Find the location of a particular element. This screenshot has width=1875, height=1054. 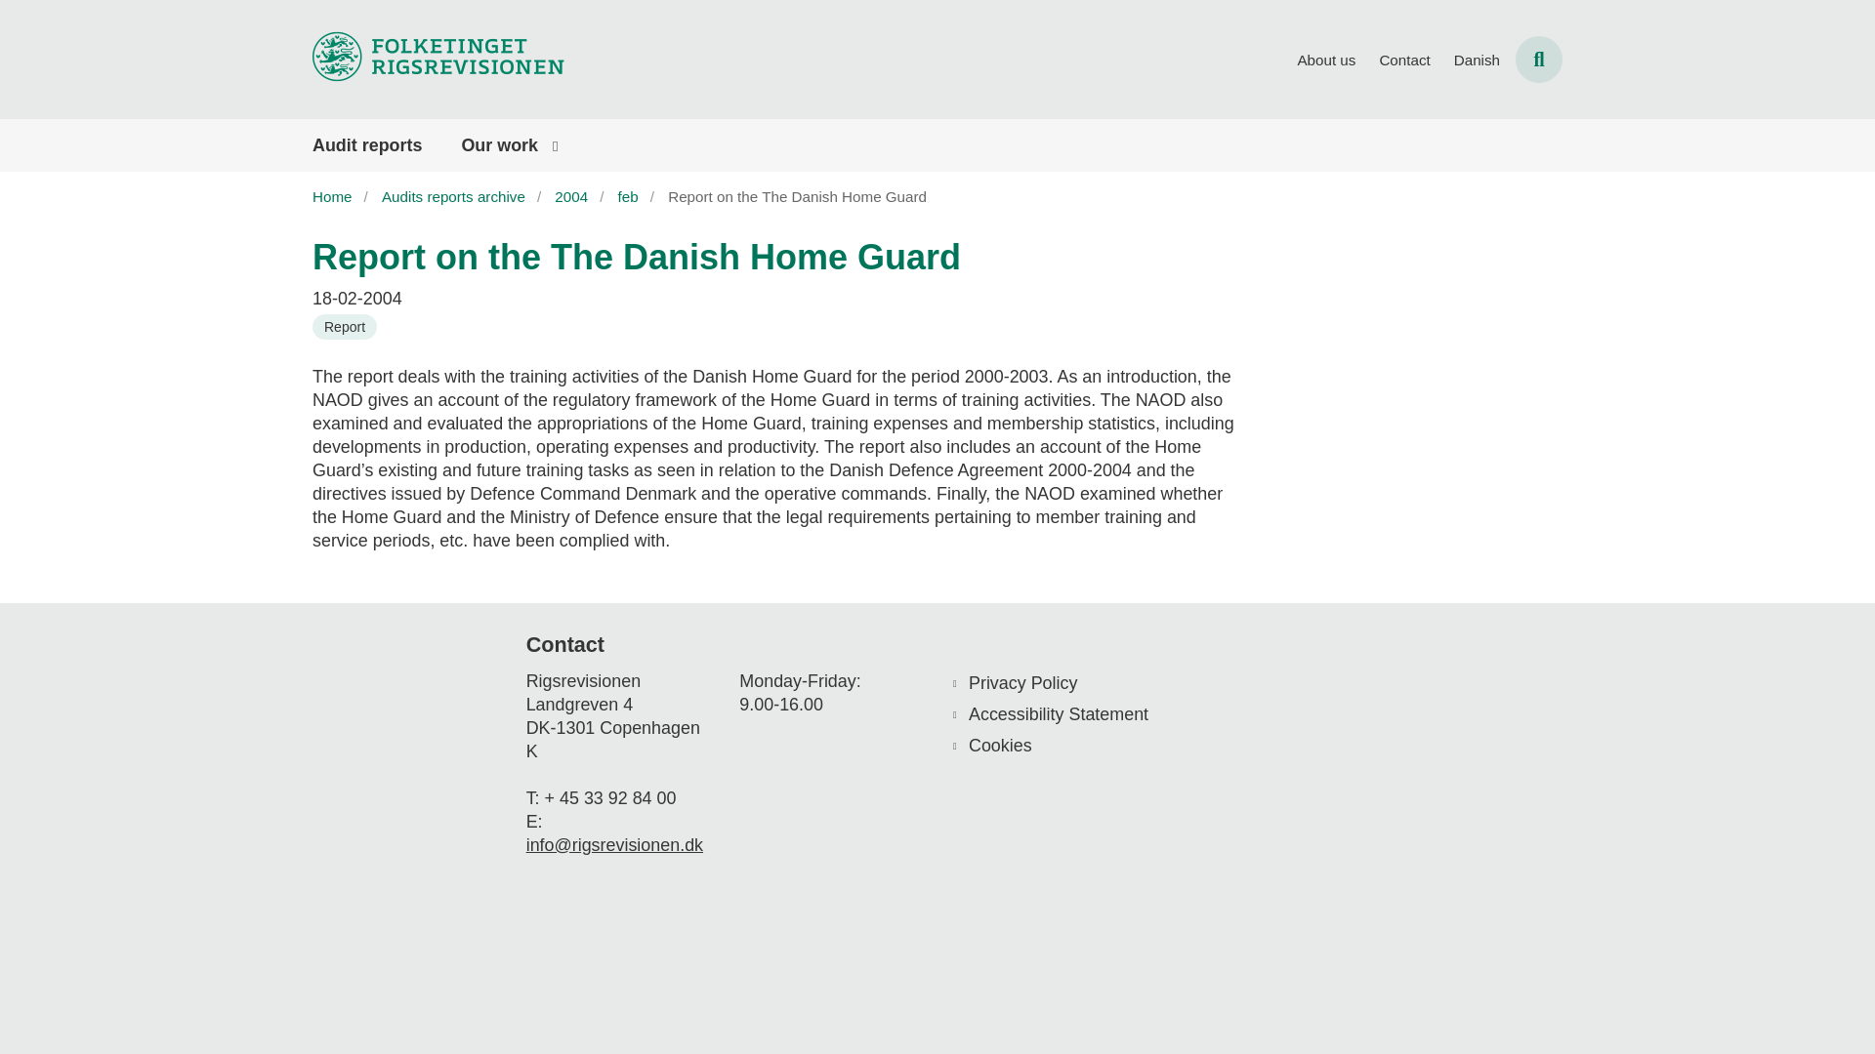

Accessibility Statement is located at coordinates (1105, 714).